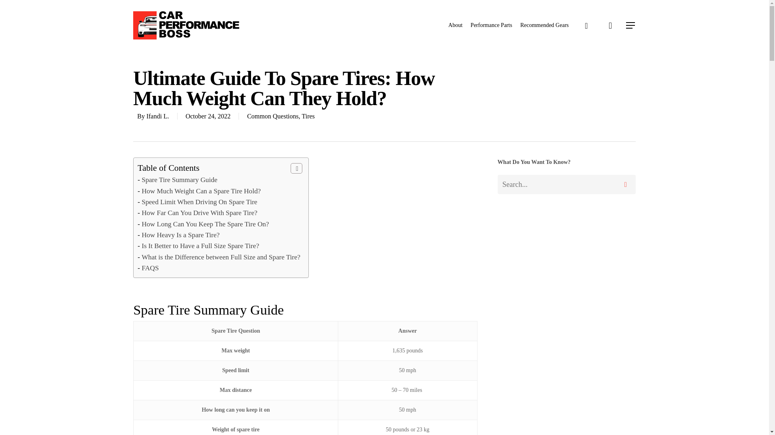 This screenshot has width=775, height=435. What do you see at coordinates (180, 234) in the screenshot?
I see `How Heavy Is a Spare Tire?` at bounding box center [180, 234].